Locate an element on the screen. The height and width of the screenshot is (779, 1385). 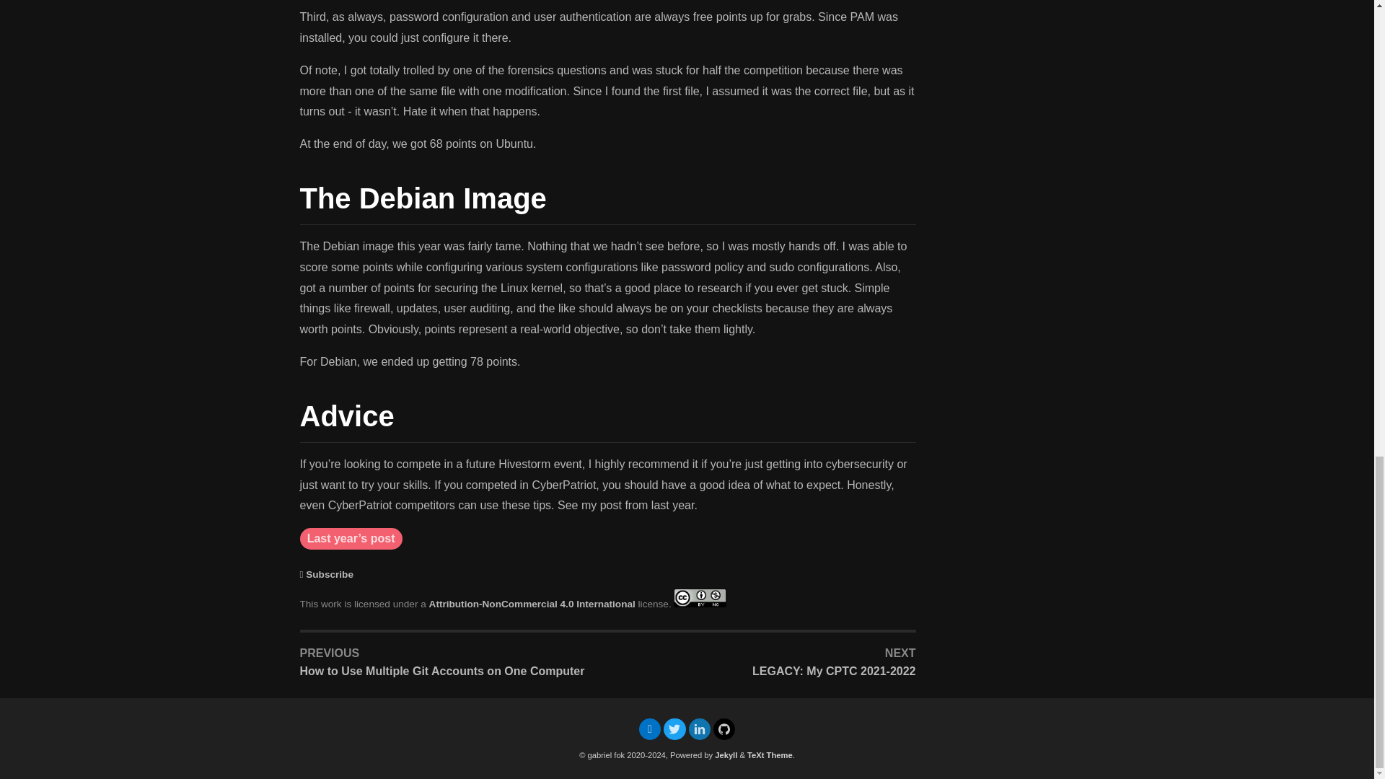
Send me an Email. is located at coordinates (649, 729).